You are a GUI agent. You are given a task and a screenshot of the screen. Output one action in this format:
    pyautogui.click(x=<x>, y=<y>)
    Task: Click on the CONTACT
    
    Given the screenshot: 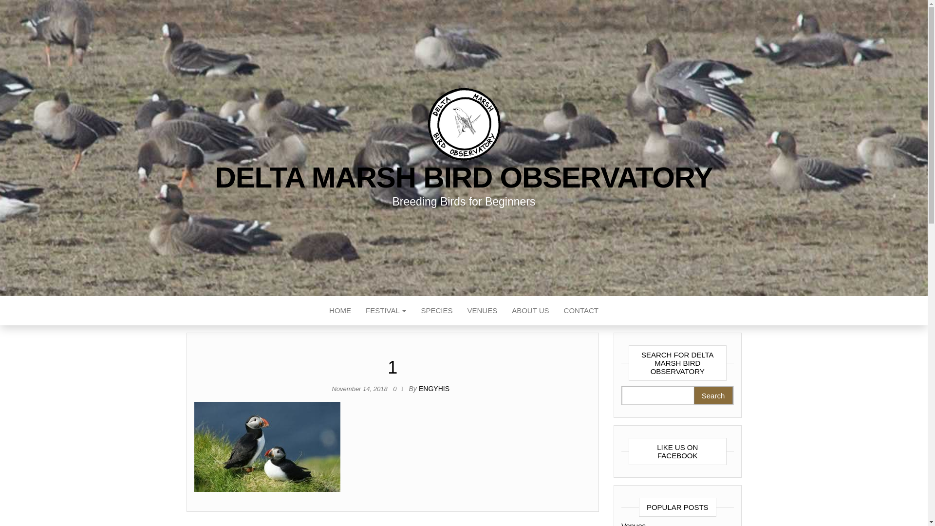 What is the action you would take?
    pyautogui.click(x=581, y=311)
    